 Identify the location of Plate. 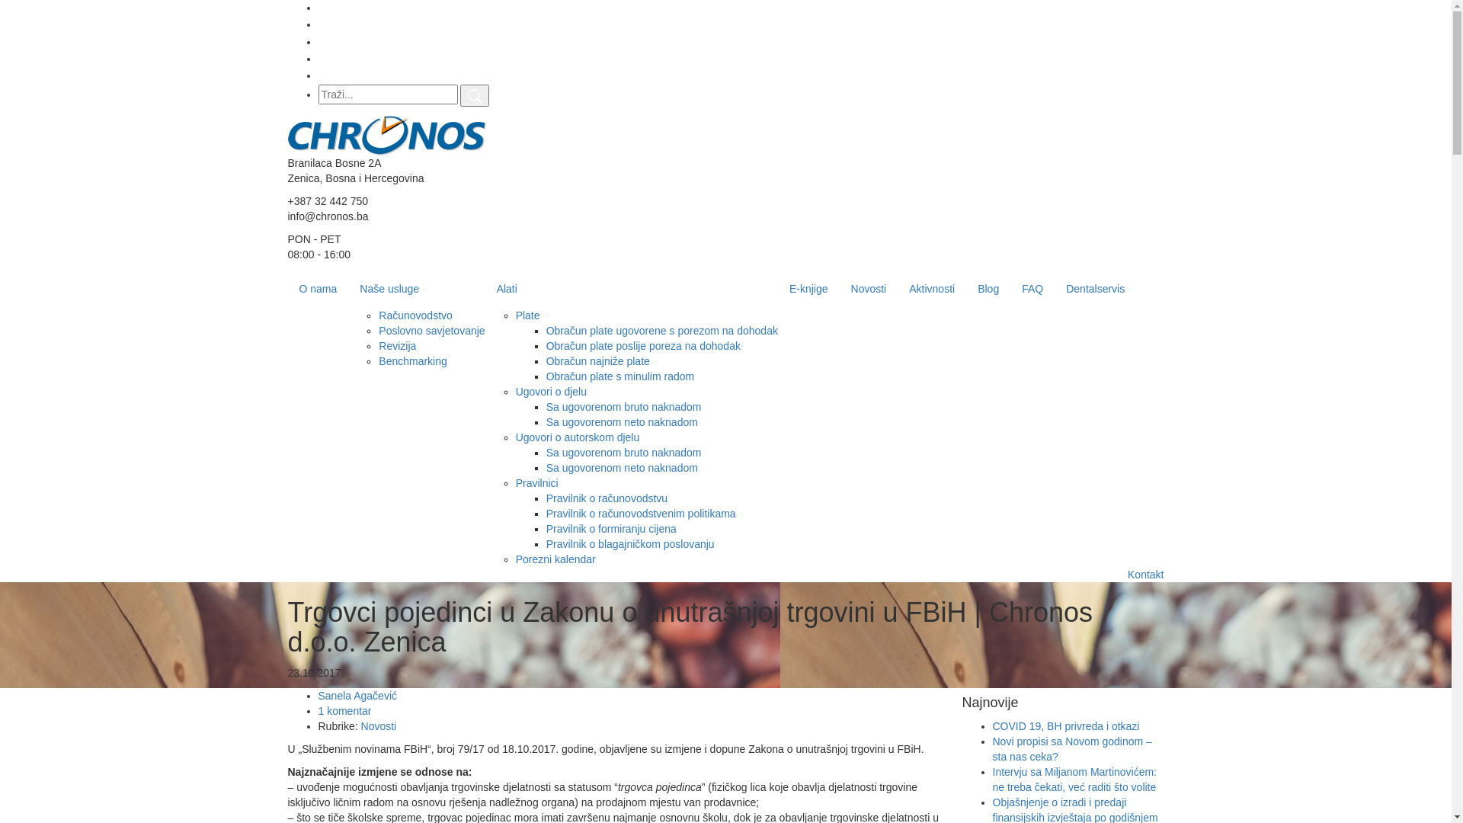
(528, 315).